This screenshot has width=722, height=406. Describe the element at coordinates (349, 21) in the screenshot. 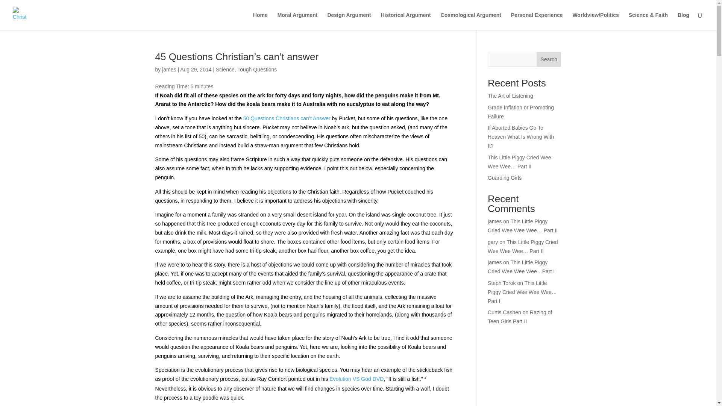

I see `Design Argument` at that location.